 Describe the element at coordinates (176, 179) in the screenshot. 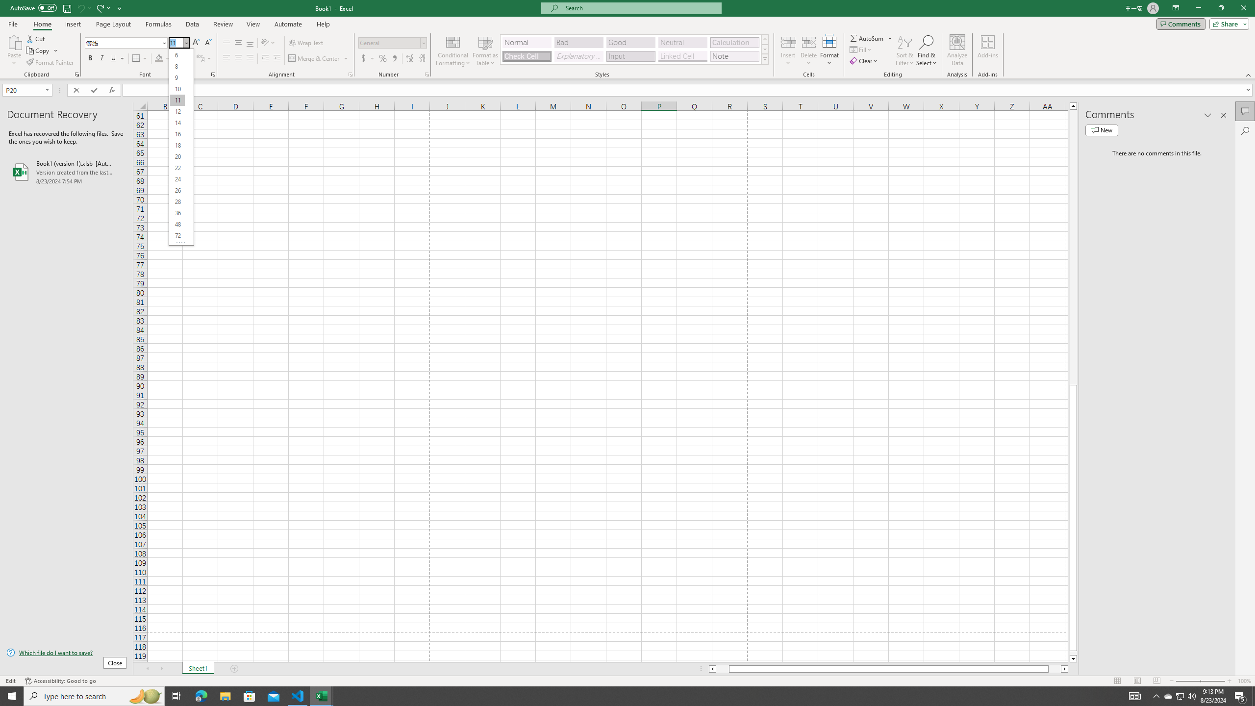

I see `24` at that location.